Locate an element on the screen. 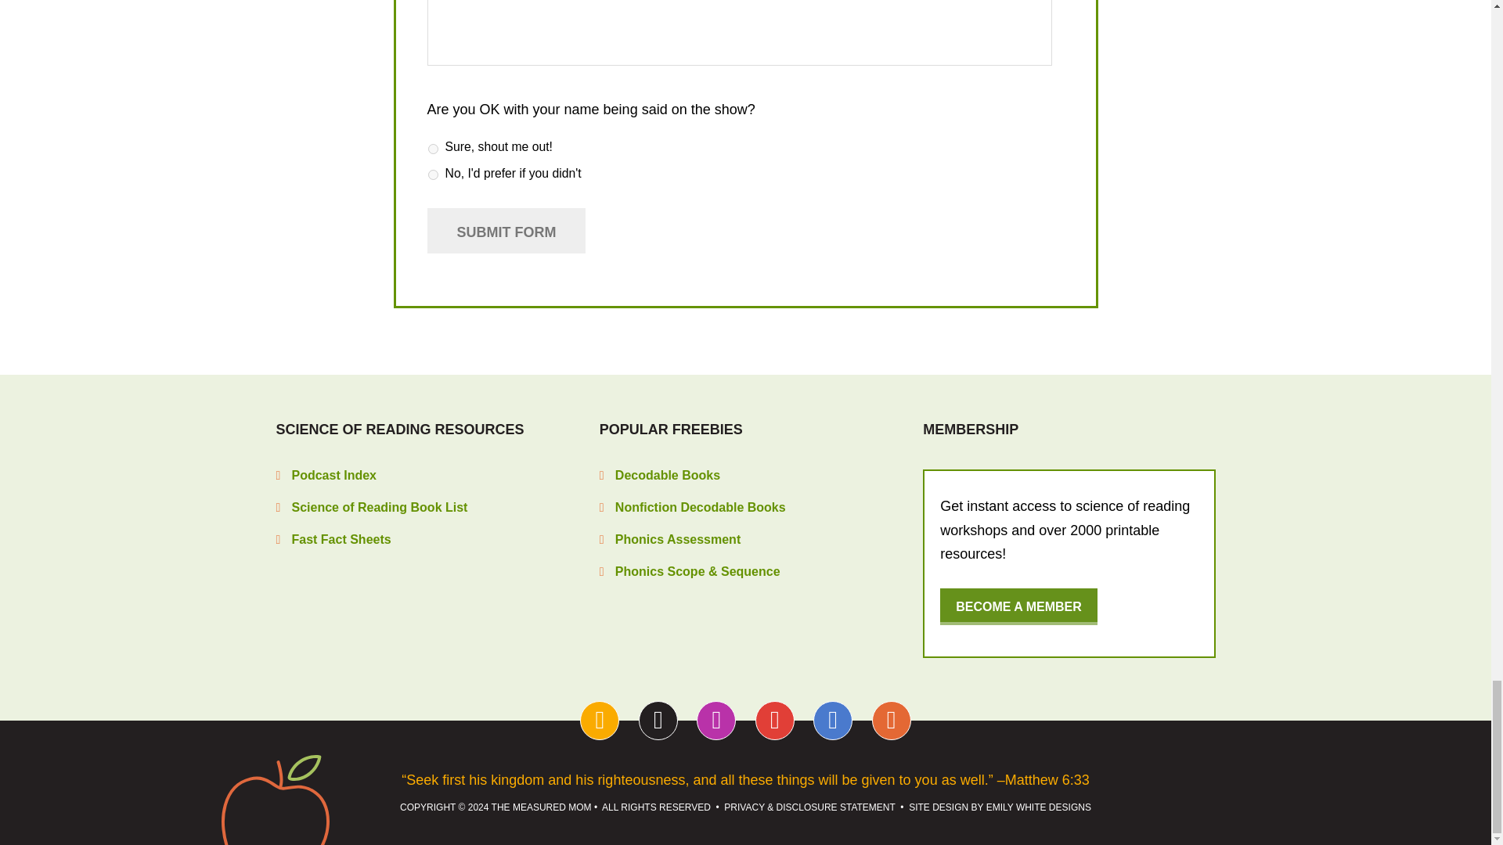 The width and height of the screenshot is (1503, 845). Sure, shout me out! is located at coordinates (432, 149).